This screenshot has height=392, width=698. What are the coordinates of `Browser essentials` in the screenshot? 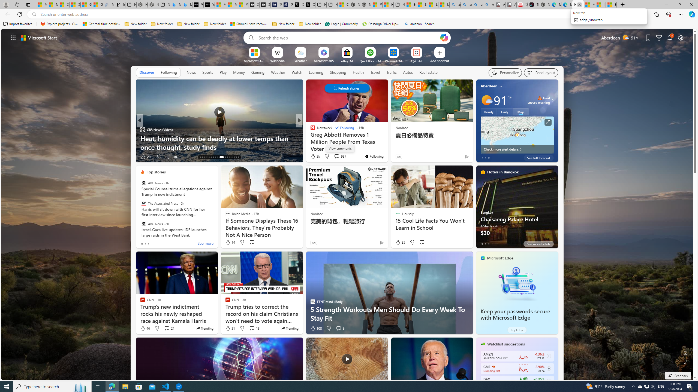 It's located at (669, 14).